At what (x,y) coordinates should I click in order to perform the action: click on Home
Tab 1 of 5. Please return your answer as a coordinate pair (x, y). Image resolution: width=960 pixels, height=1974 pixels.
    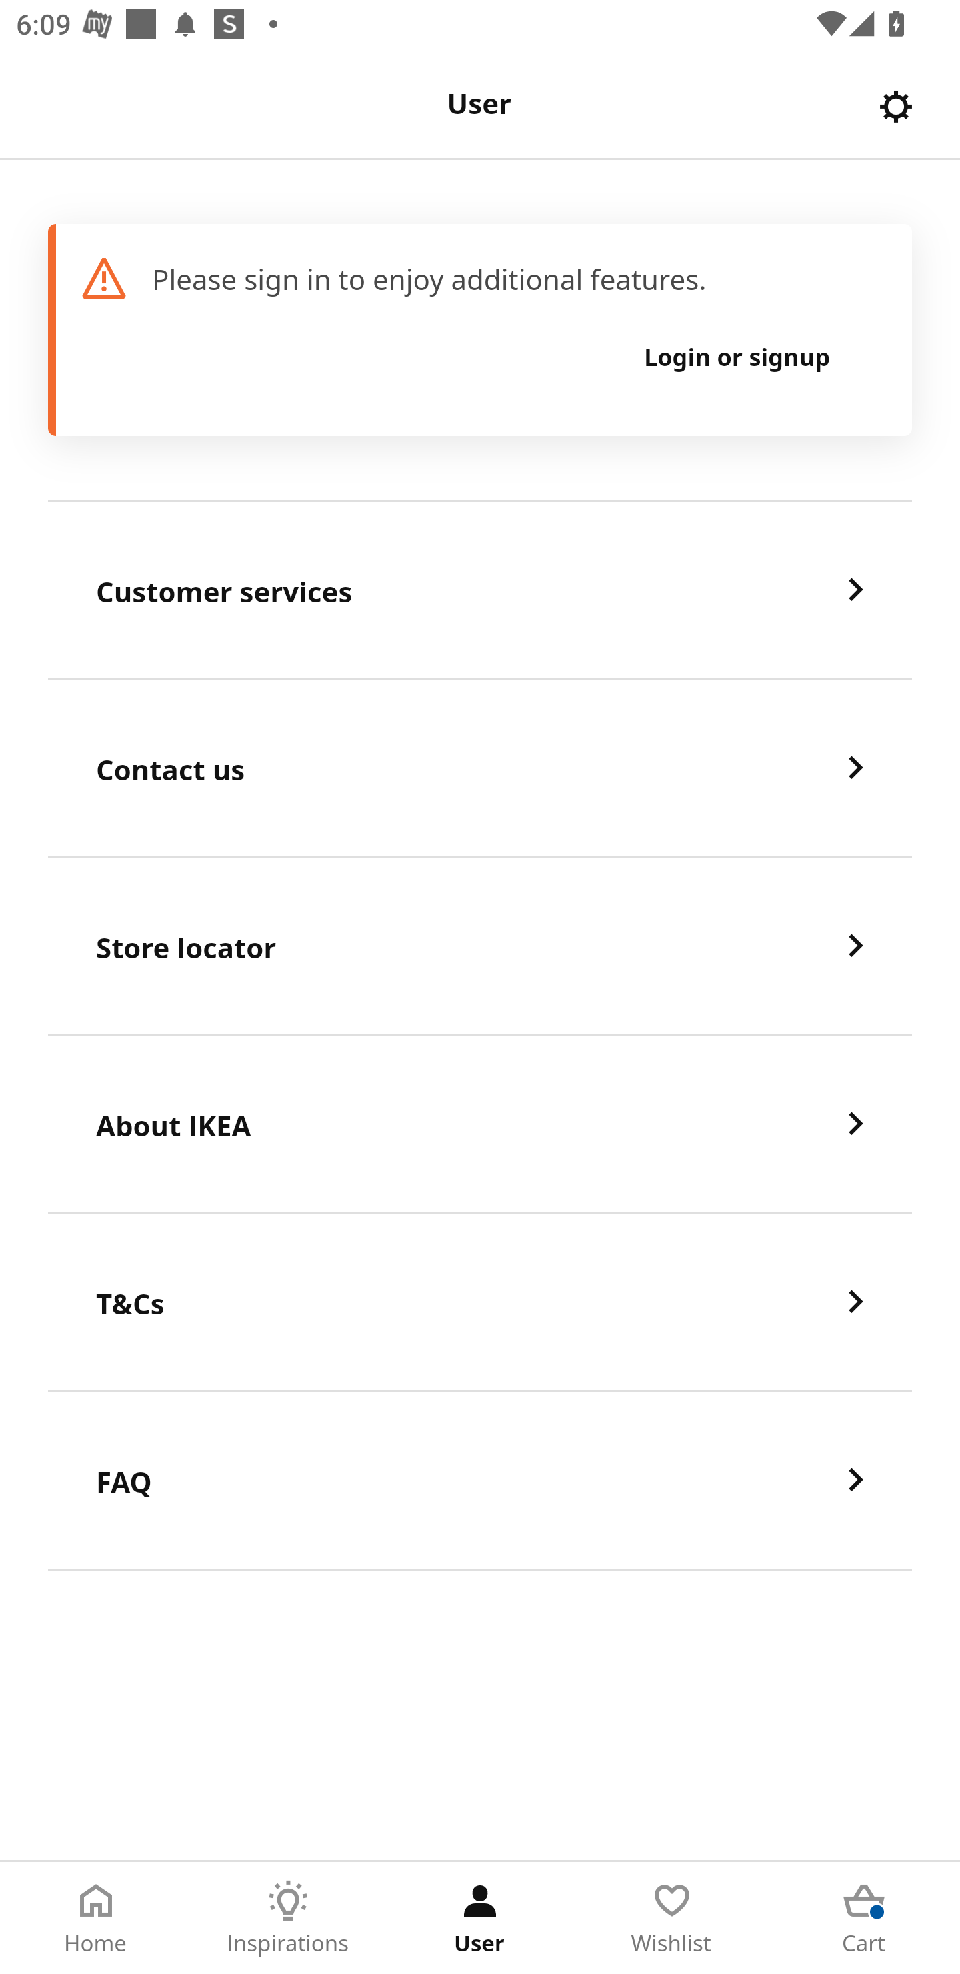
    Looking at the image, I should click on (96, 1918).